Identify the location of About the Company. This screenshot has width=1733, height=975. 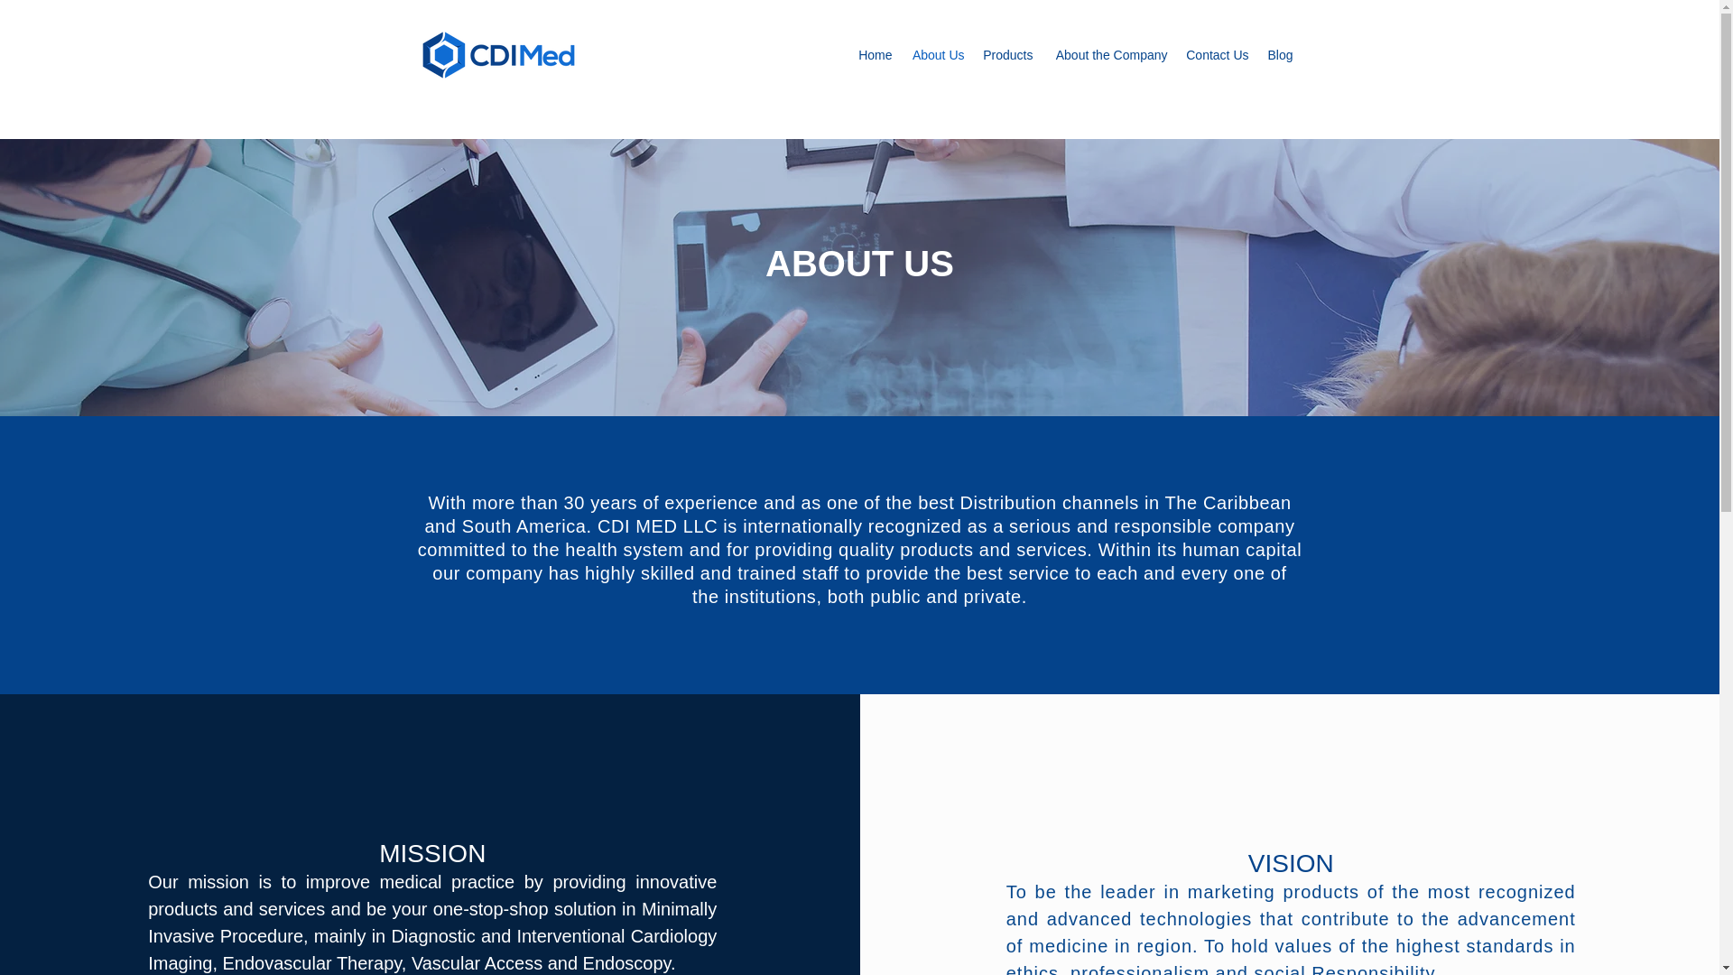
(1108, 54).